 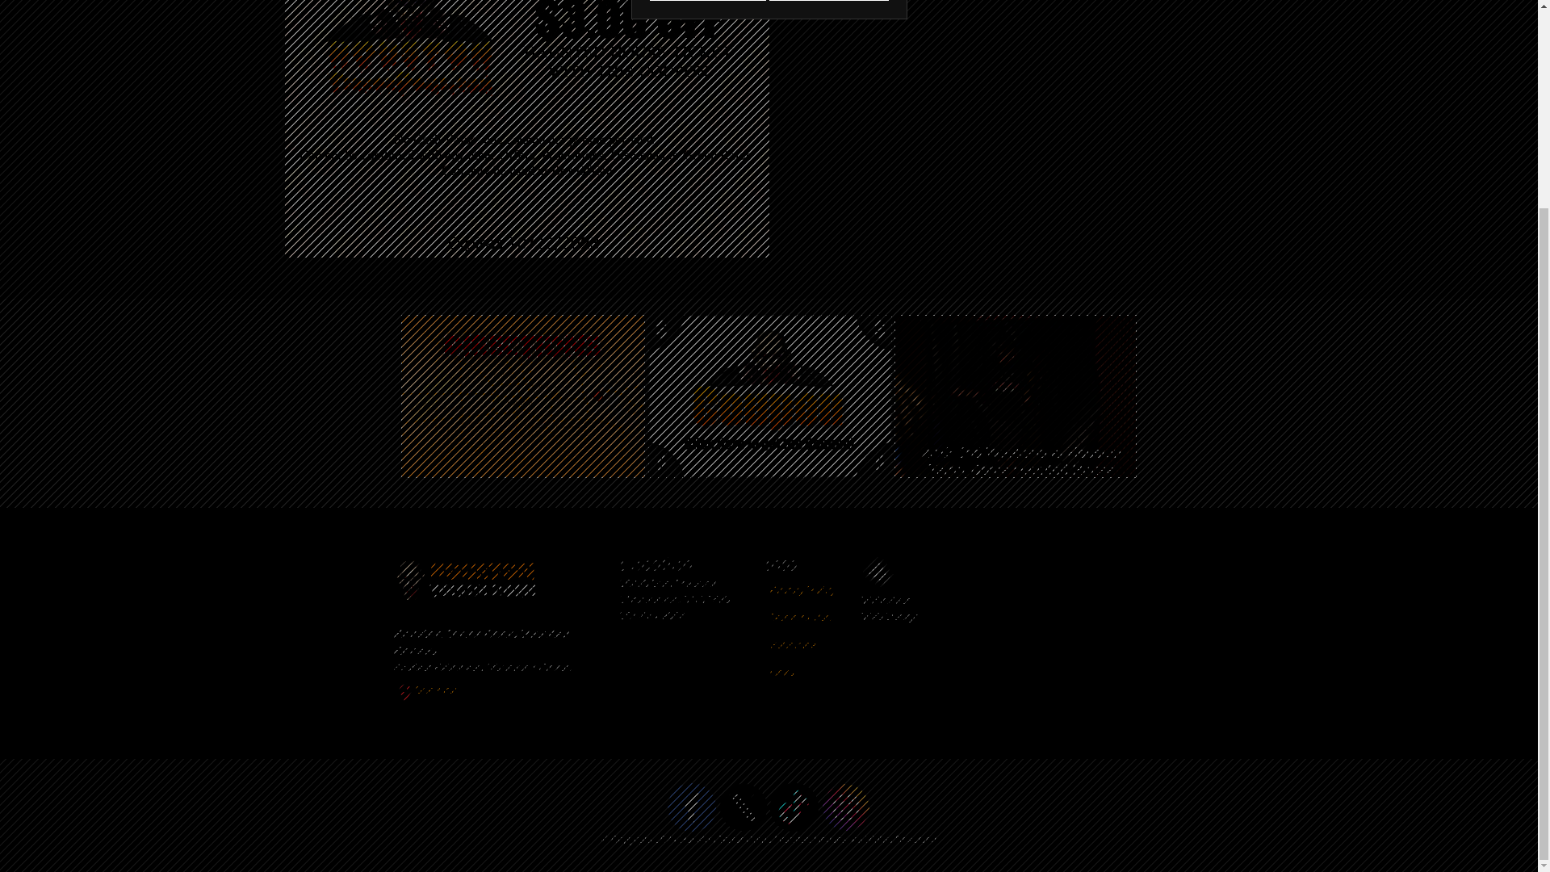 I want to click on Terms of Use, so click(x=801, y=617).